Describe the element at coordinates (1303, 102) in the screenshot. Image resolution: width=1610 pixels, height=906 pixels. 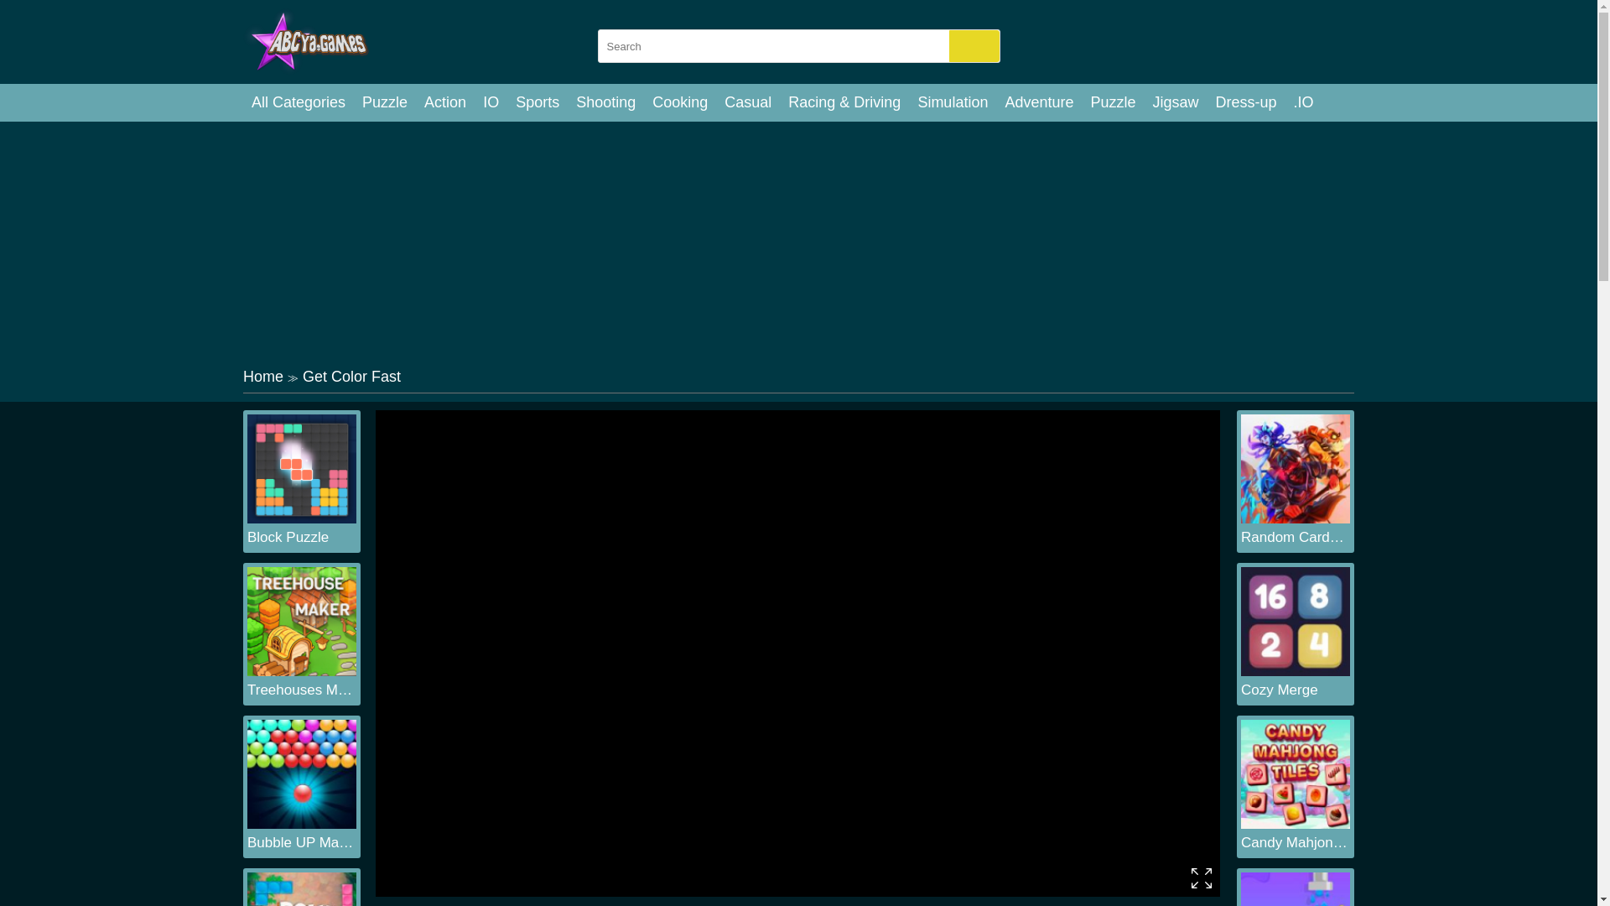
I see `.IO` at that location.